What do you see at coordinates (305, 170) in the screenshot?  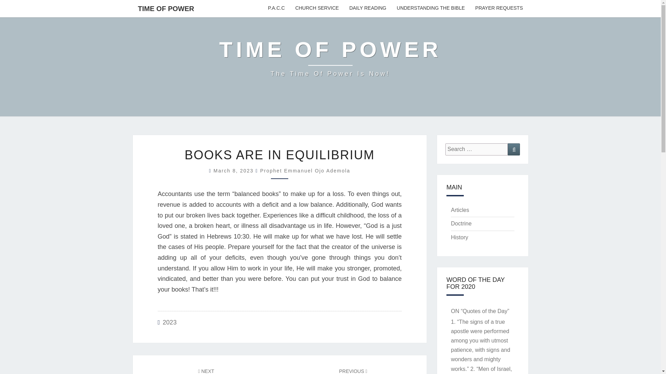 I see `TIME OF POWER` at bounding box center [305, 170].